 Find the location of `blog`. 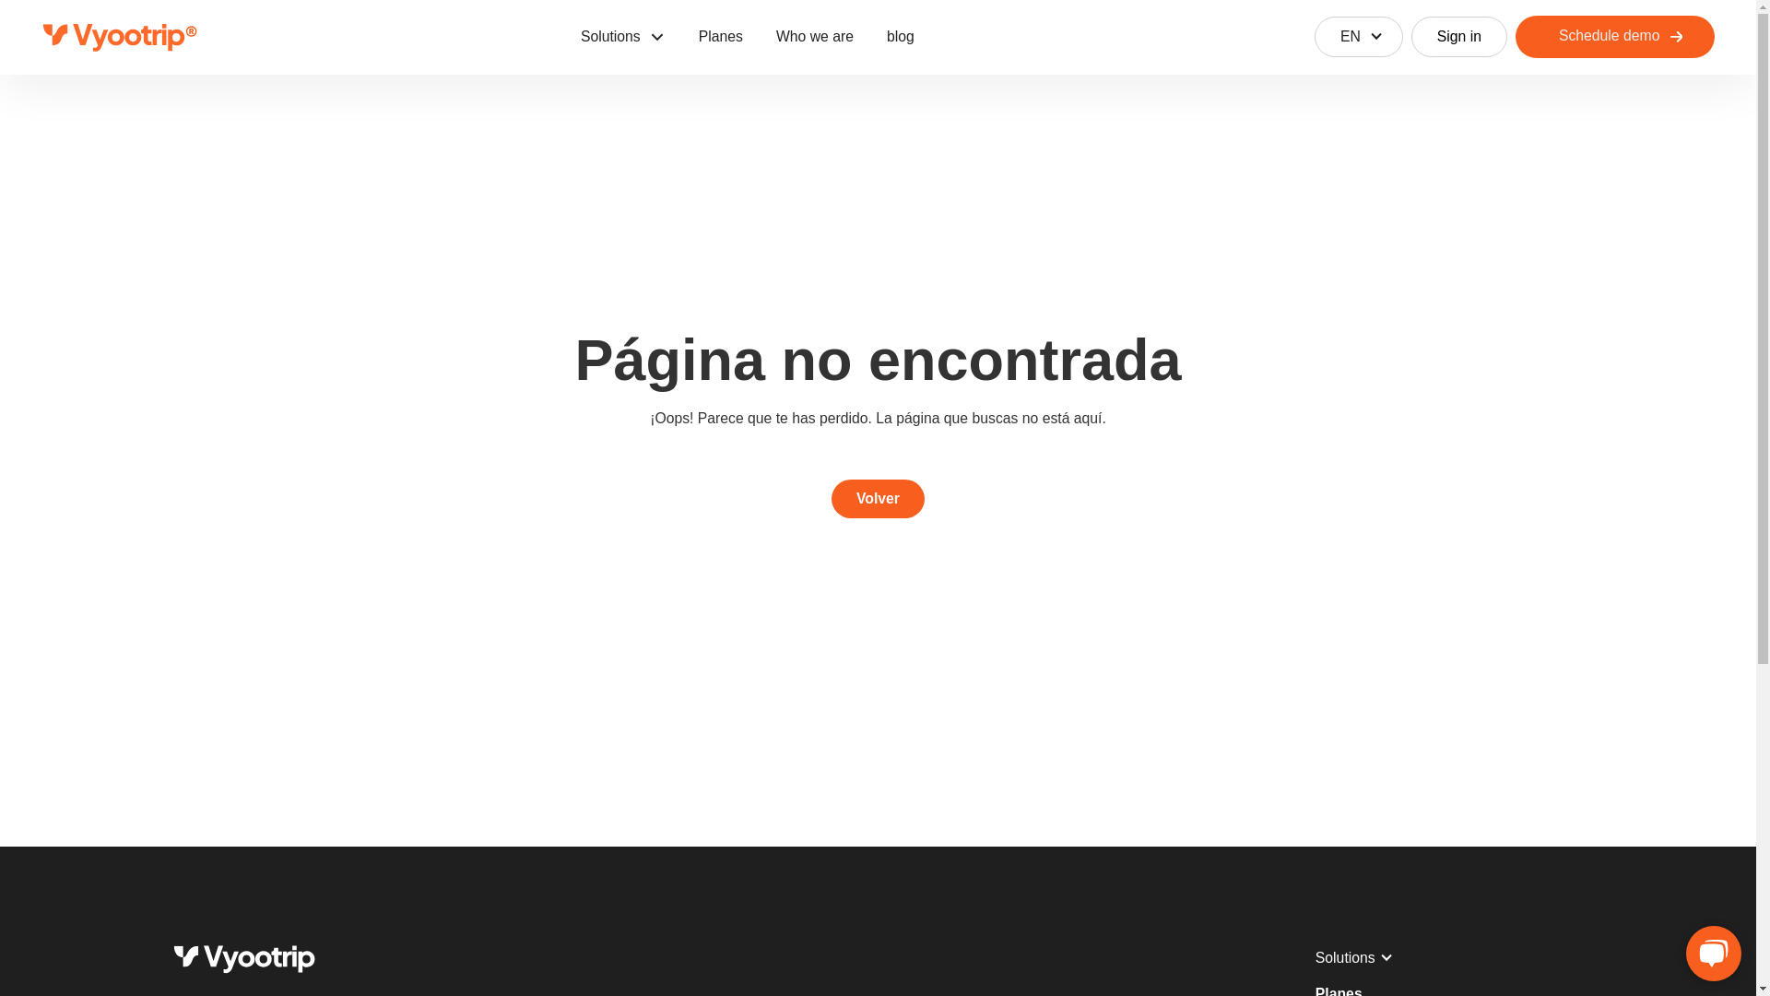

blog is located at coordinates (900, 37).